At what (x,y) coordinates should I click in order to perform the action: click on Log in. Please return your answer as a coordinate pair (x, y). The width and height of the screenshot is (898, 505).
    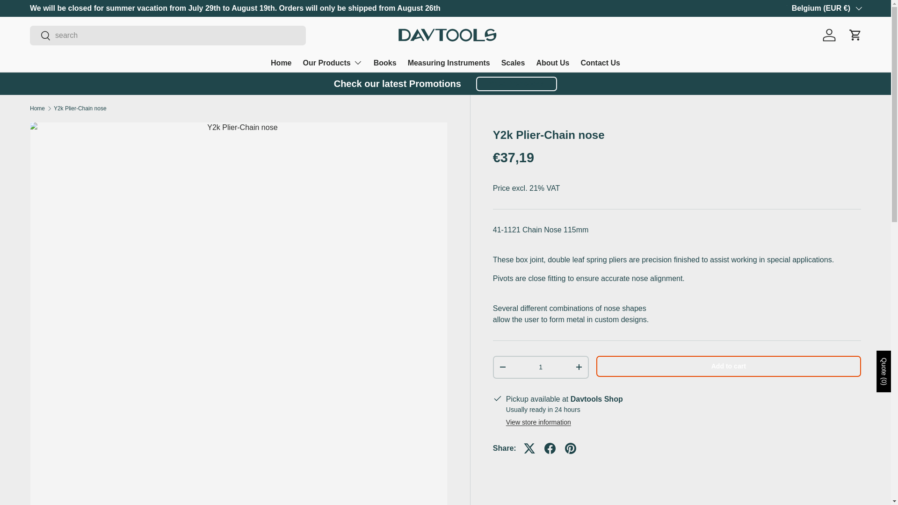
    Looking at the image, I should click on (829, 35).